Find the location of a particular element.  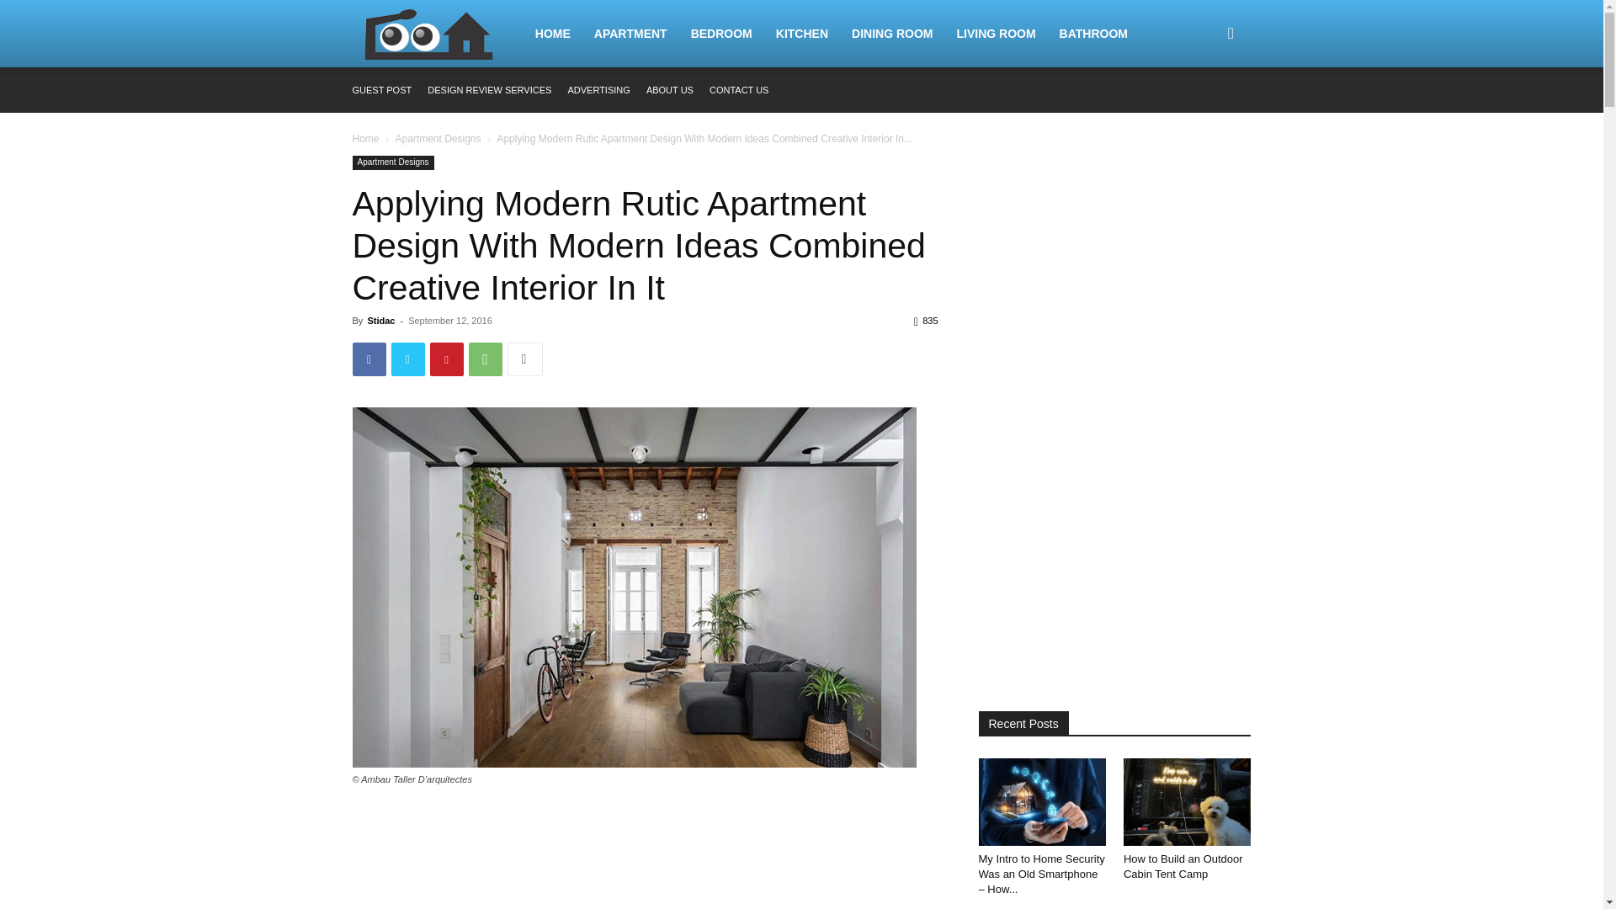

Advertisement is located at coordinates (645, 858).